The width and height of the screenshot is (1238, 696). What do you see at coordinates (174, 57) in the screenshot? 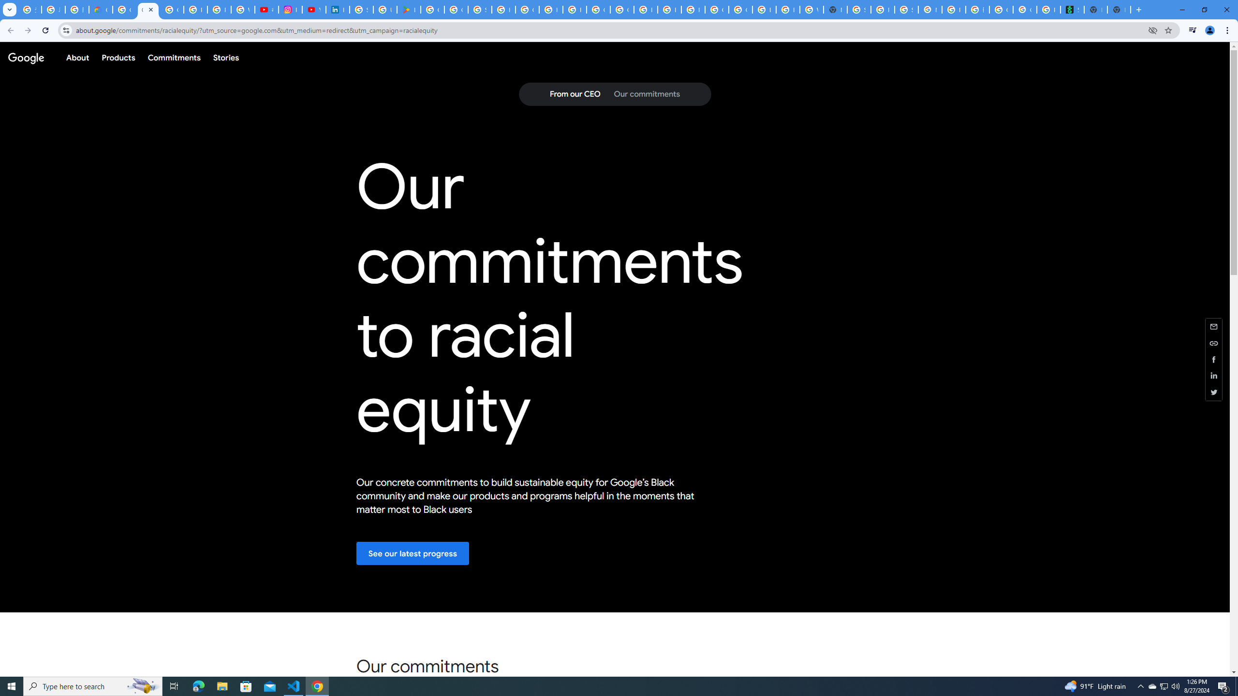
I see `Commitments` at bounding box center [174, 57].